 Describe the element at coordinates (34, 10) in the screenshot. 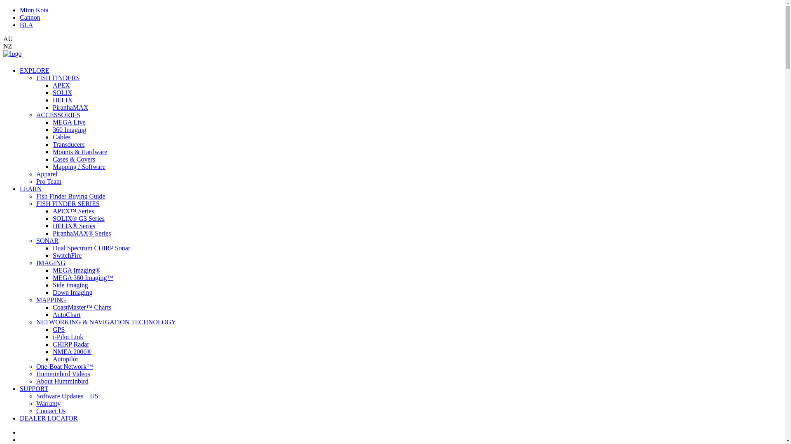

I see `Minn Kota` at that location.